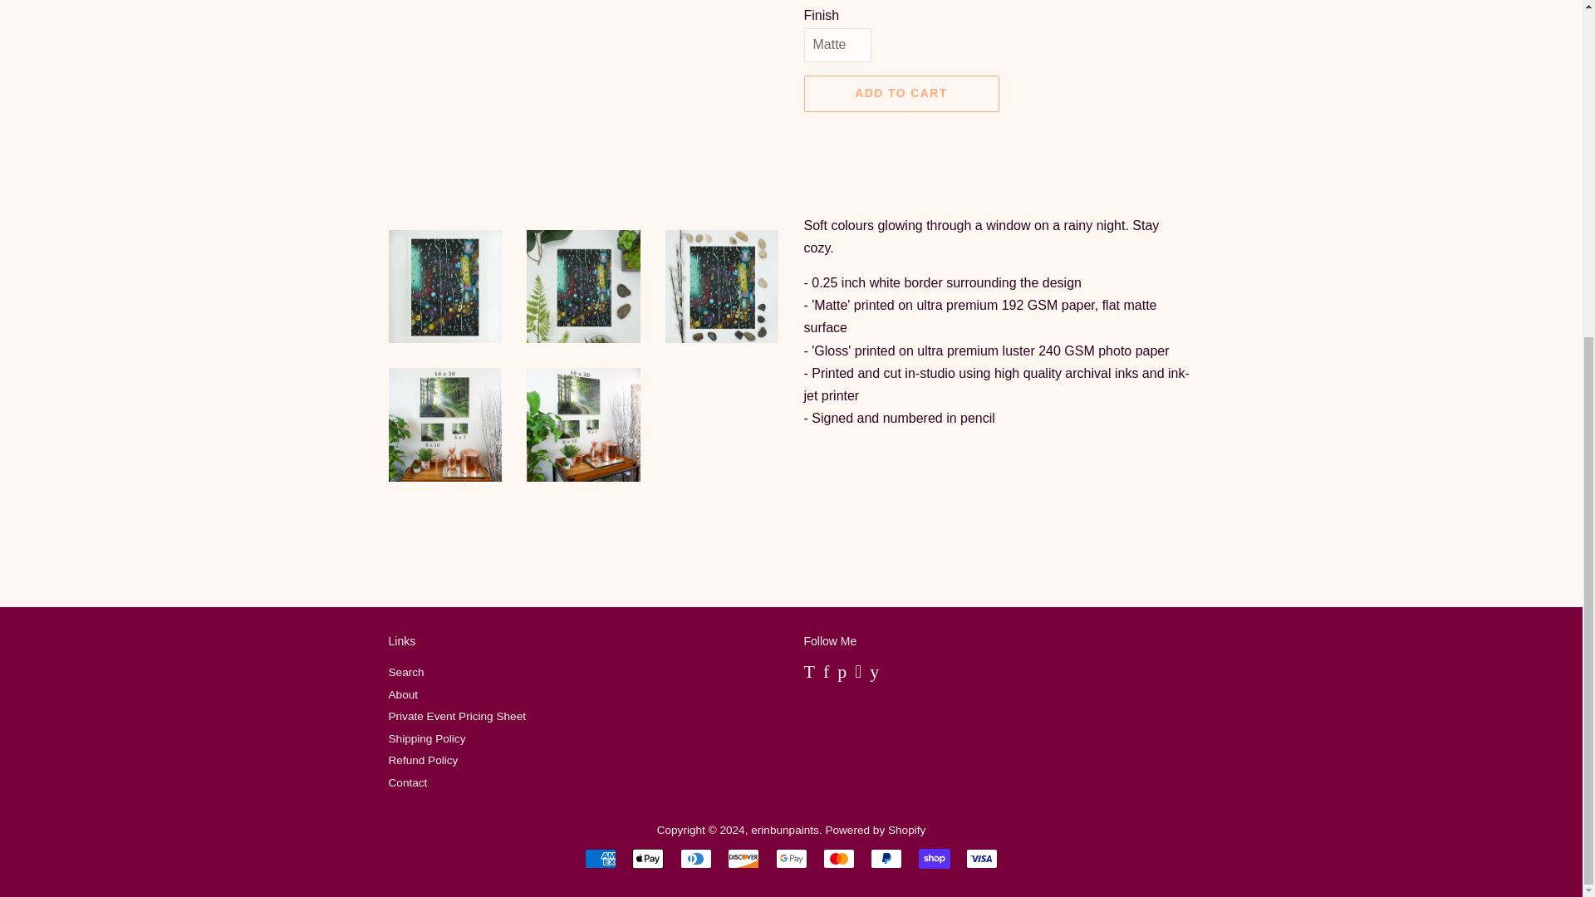 This screenshot has height=897, width=1595. I want to click on Shop Pay, so click(934, 859).